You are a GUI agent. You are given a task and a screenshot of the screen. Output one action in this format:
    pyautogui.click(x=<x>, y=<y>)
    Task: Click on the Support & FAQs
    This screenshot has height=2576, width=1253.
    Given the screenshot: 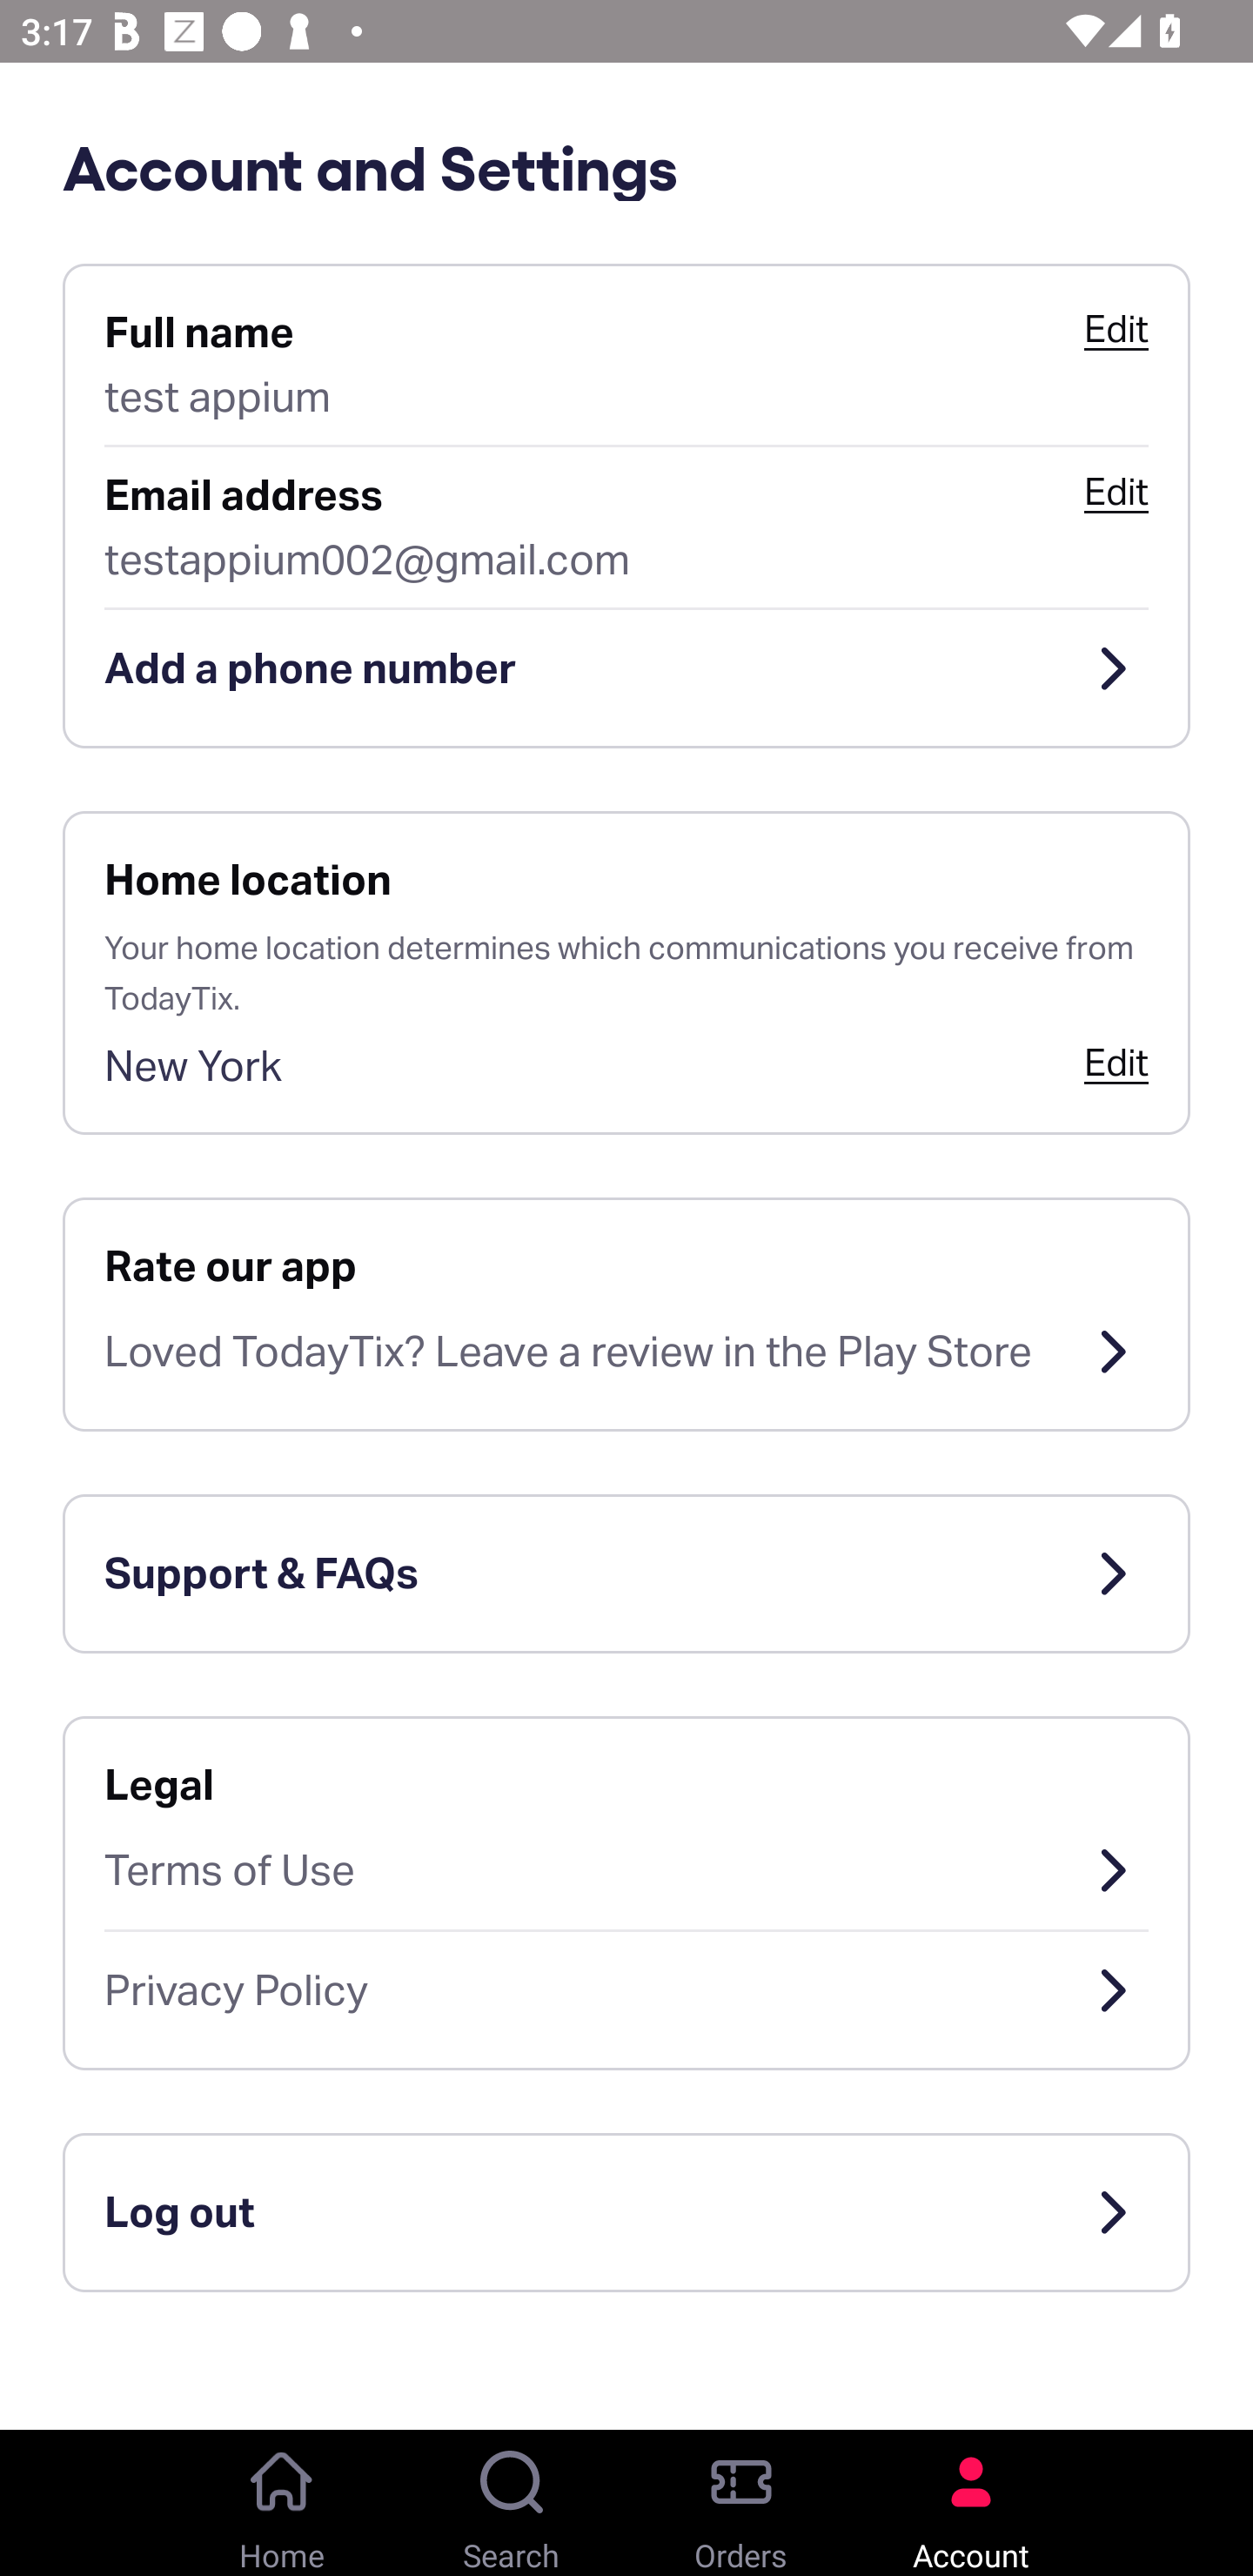 What is the action you would take?
    pyautogui.click(x=626, y=1573)
    